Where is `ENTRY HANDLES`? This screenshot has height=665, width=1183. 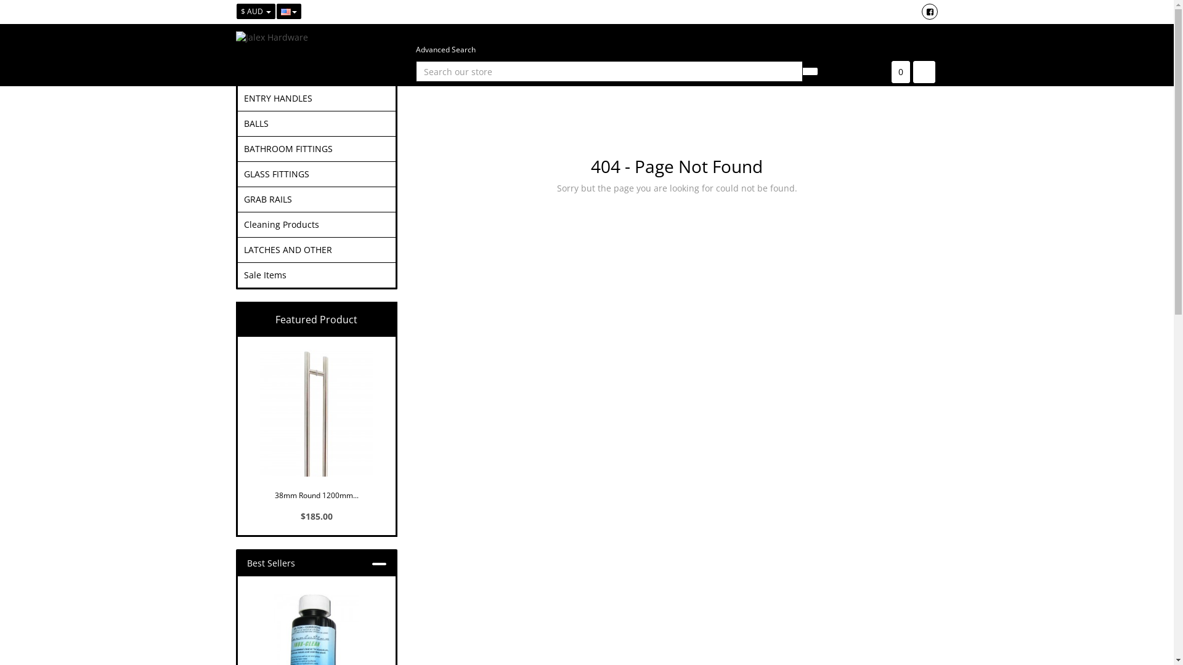
ENTRY HANDLES is located at coordinates (317, 99).